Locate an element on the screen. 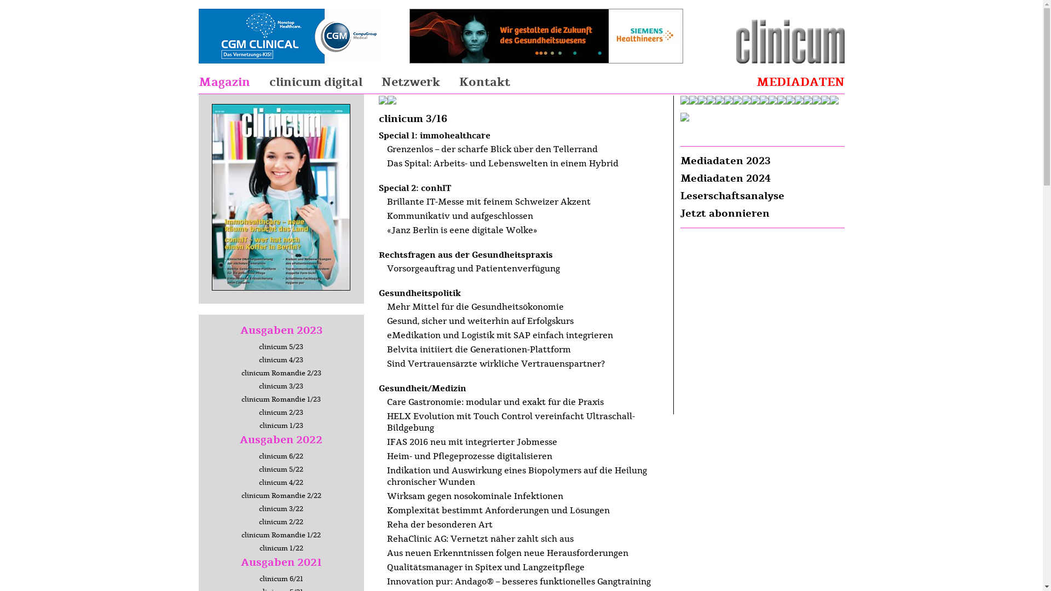  clinicum 6/21 is located at coordinates (281, 579).